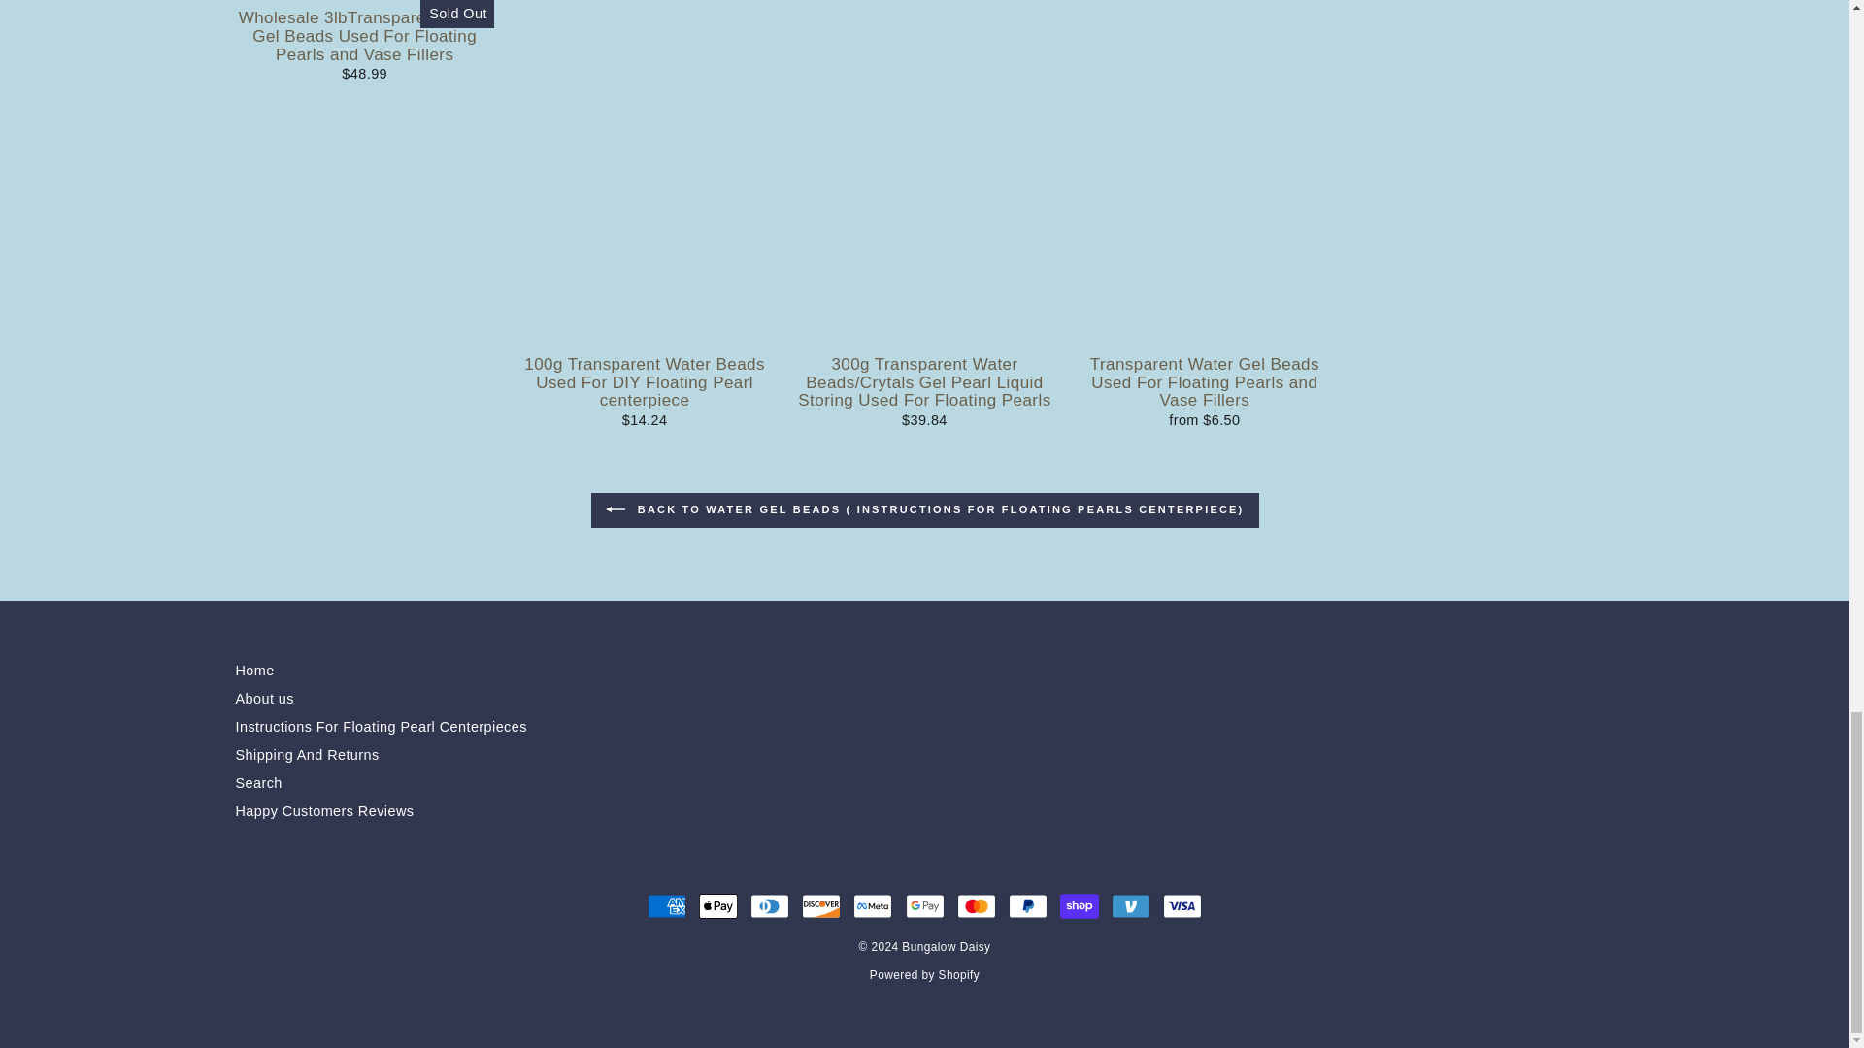 The image size is (1864, 1048). Describe the element at coordinates (923, 905) in the screenshot. I see `Google Pay` at that location.